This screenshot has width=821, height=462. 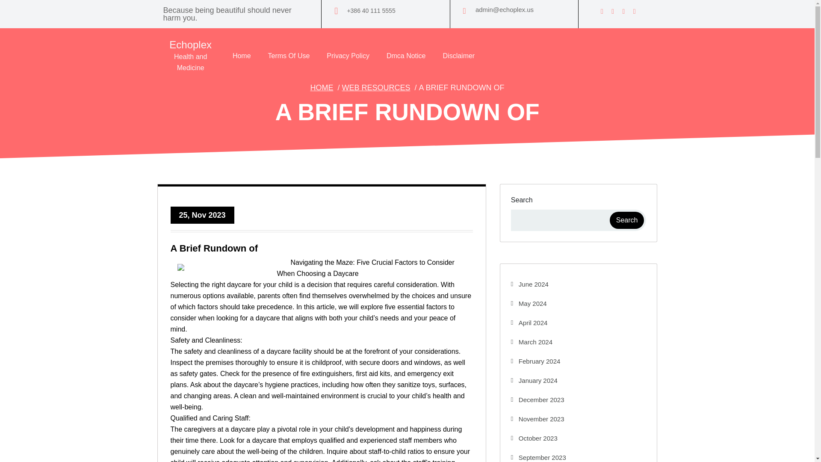 What do you see at coordinates (537, 400) in the screenshot?
I see `December 2023` at bounding box center [537, 400].